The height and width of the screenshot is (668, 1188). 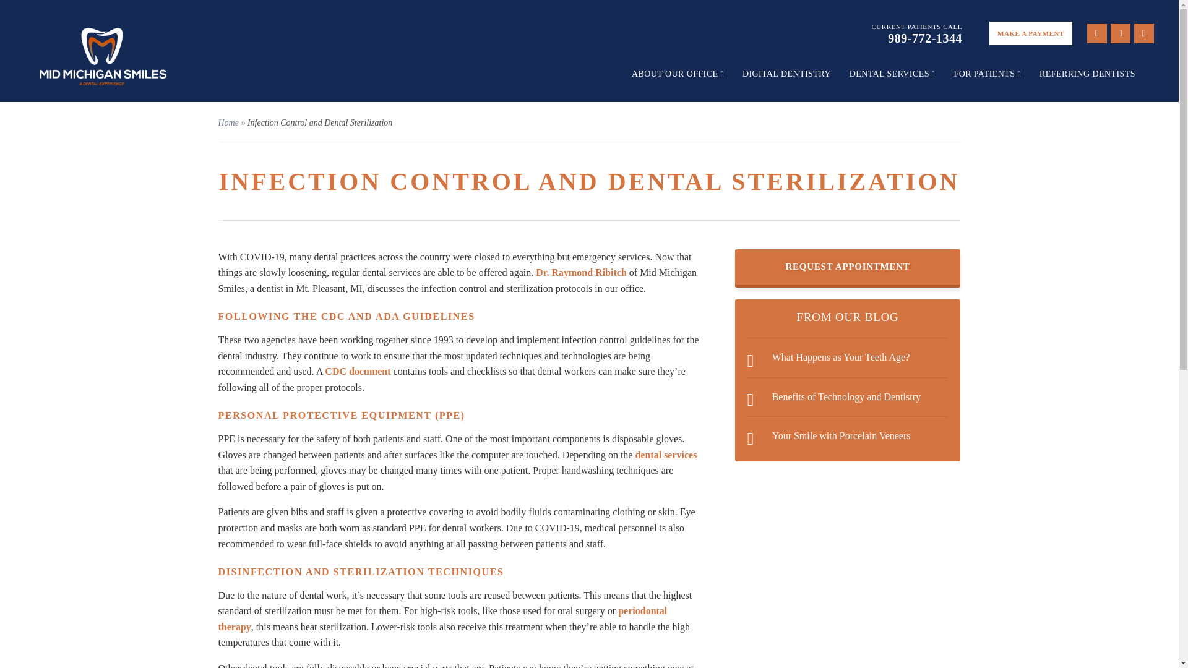 I want to click on MAKE A PAYMENT, so click(x=1031, y=33).